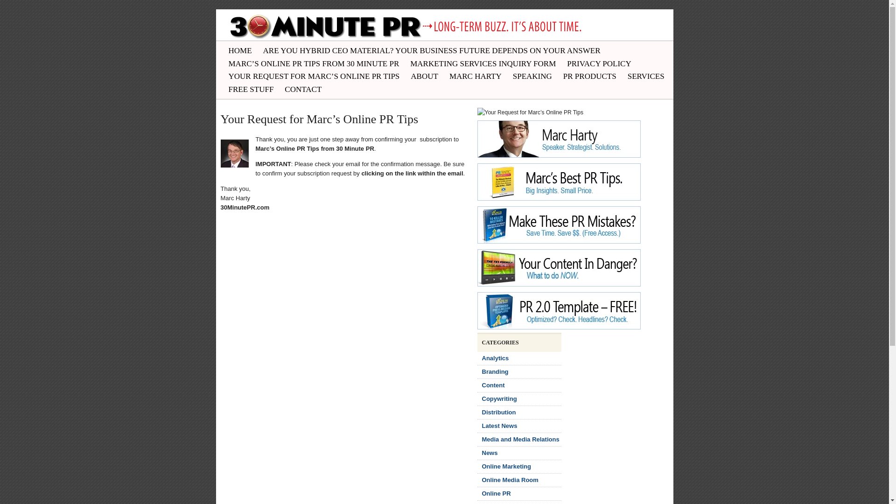  What do you see at coordinates (506, 467) in the screenshot?
I see `Online Marketing` at bounding box center [506, 467].